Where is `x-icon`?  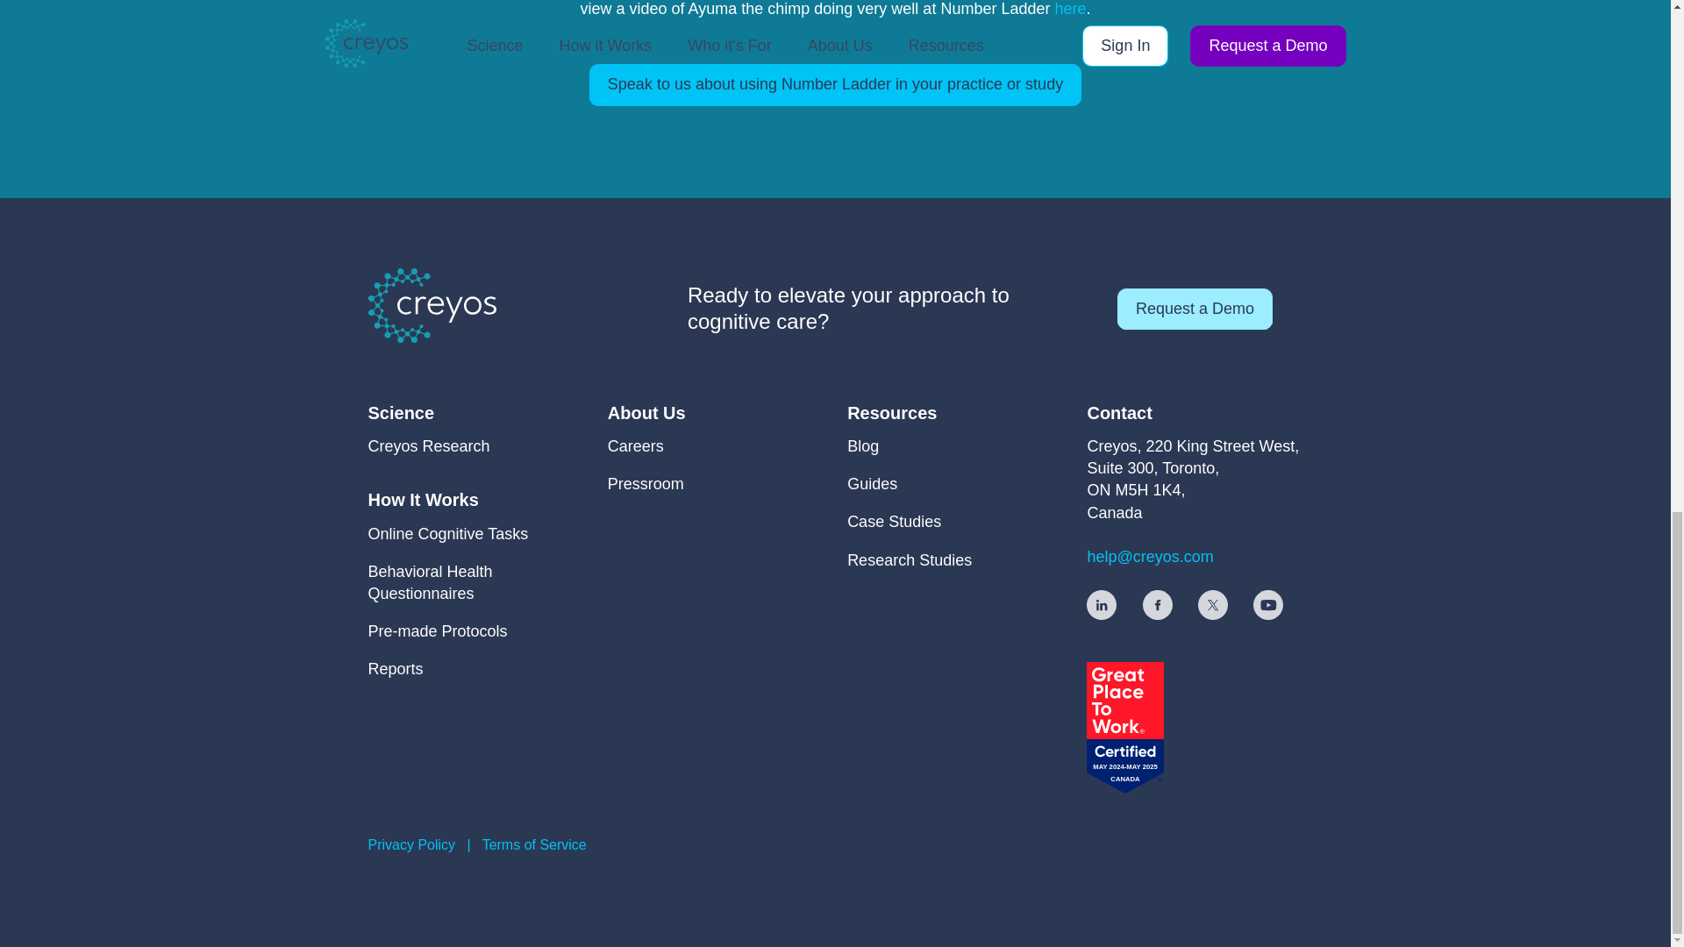
x-icon is located at coordinates (1212, 605).